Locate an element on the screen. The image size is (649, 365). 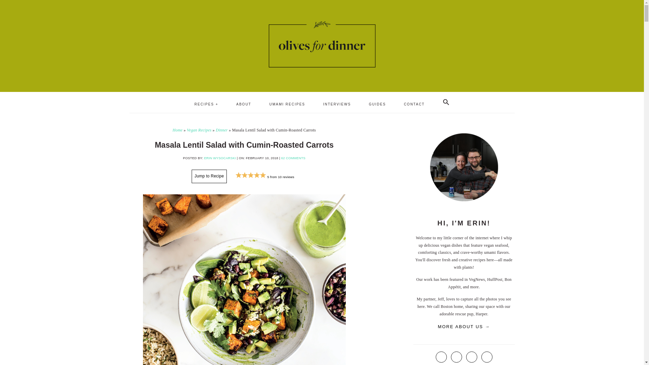
GUIDES is located at coordinates (377, 104).